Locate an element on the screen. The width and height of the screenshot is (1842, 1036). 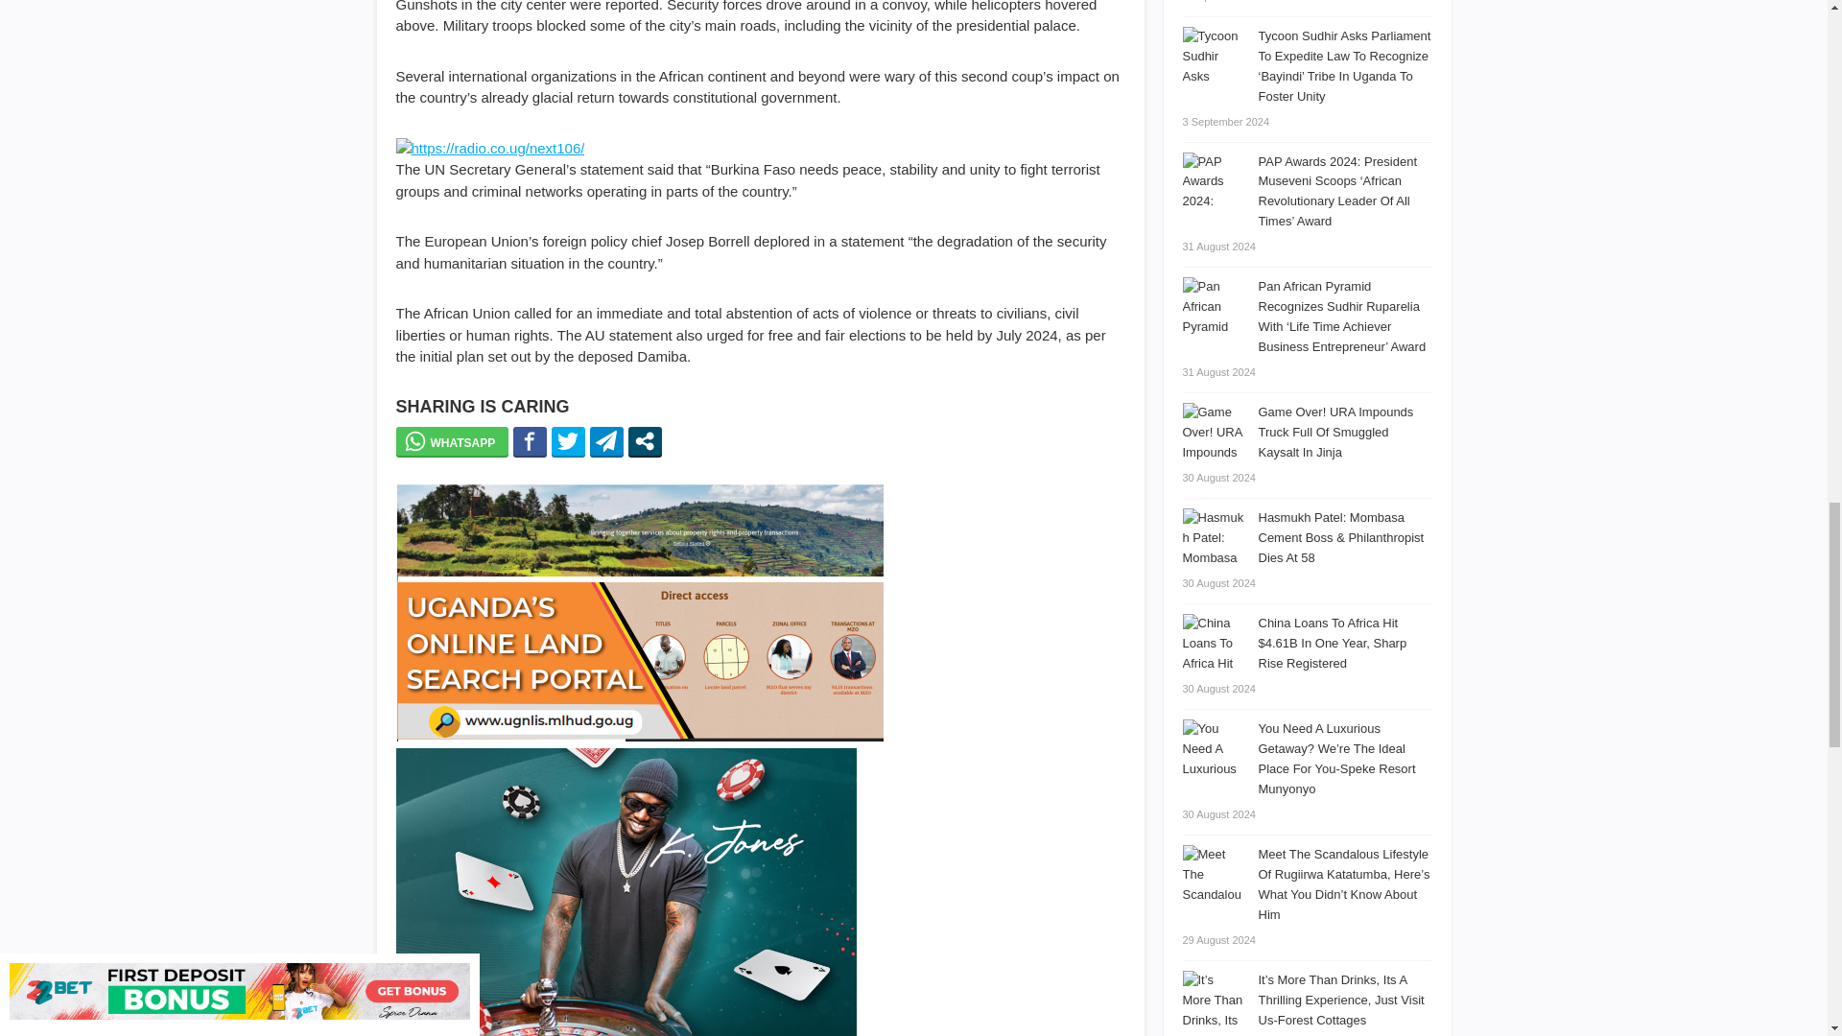
Share on Facebook is located at coordinates (530, 441).